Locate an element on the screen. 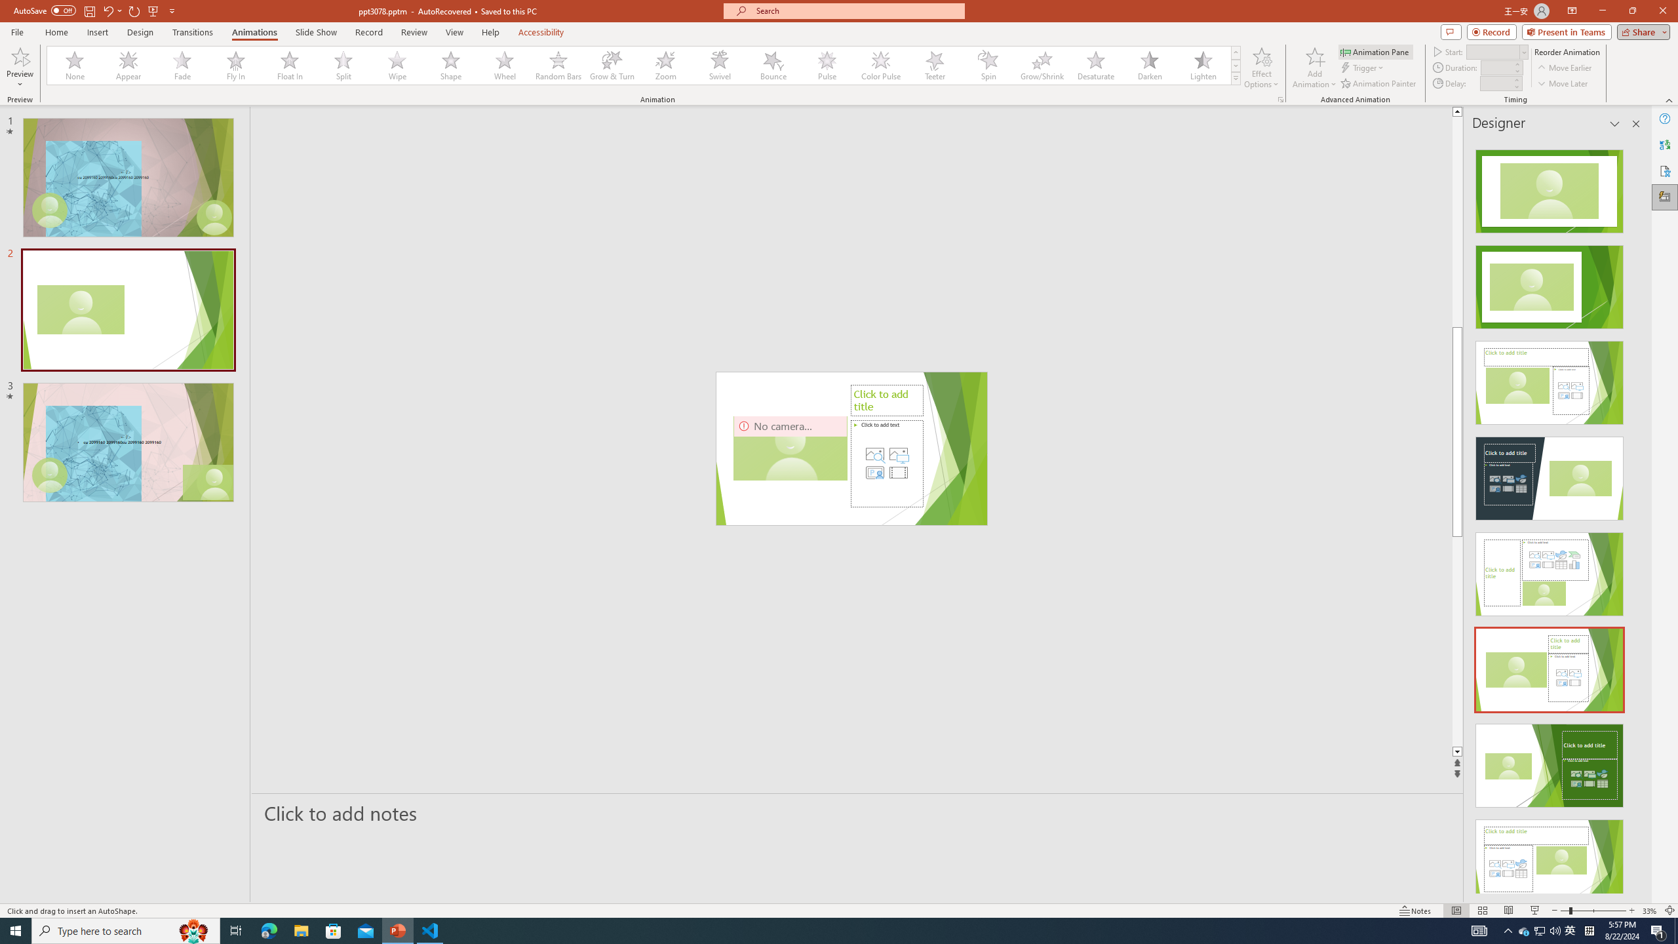  Trigger is located at coordinates (1363, 68).